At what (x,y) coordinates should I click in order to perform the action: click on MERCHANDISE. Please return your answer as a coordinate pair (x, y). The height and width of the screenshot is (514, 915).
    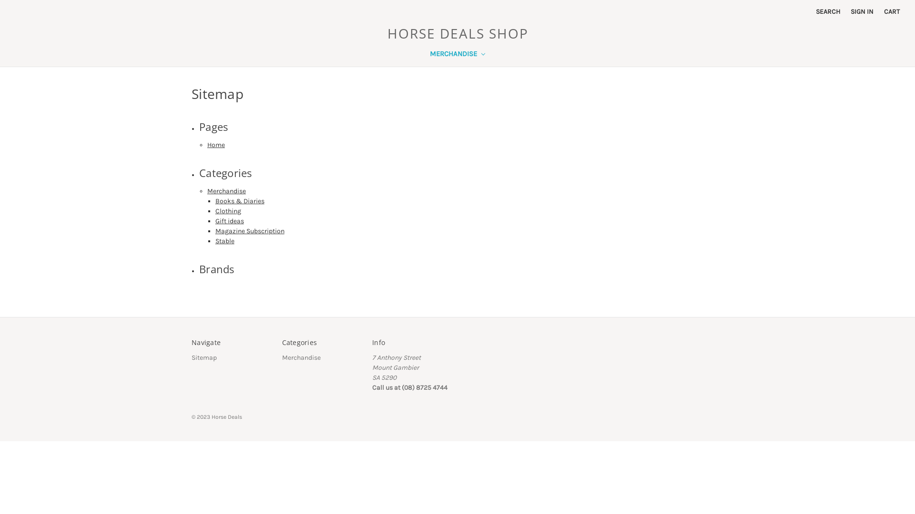
    Looking at the image, I should click on (457, 55).